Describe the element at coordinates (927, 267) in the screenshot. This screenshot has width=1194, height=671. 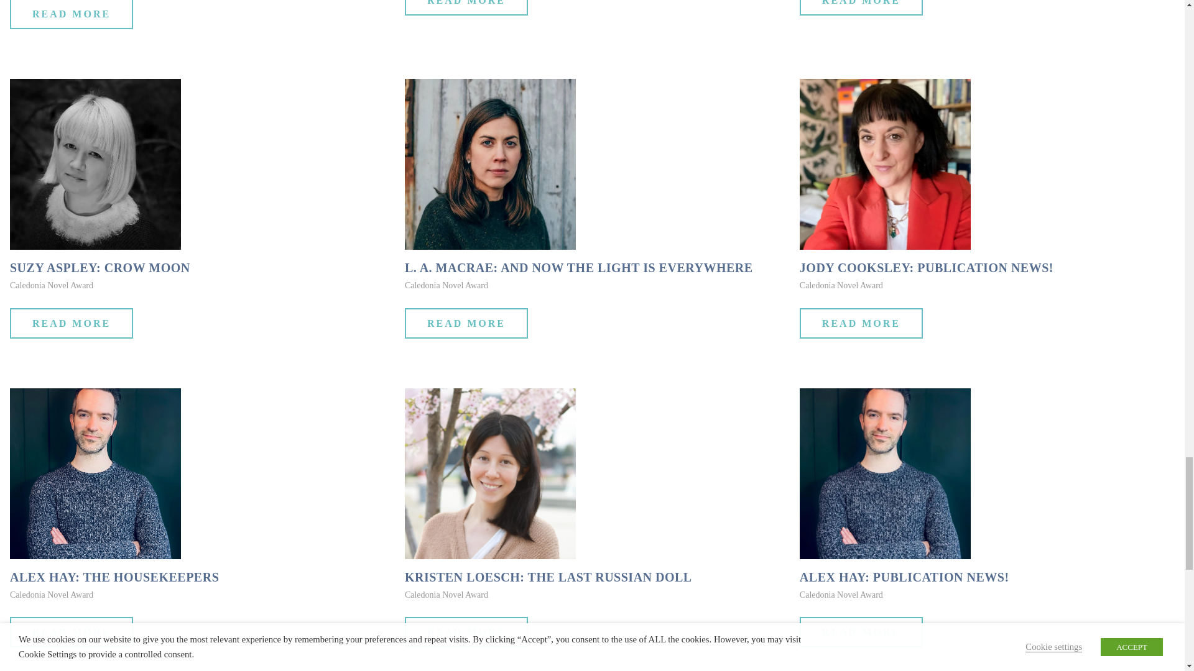
I see `JODY COOKSLEY: PUBLICATION NEWS!` at that location.